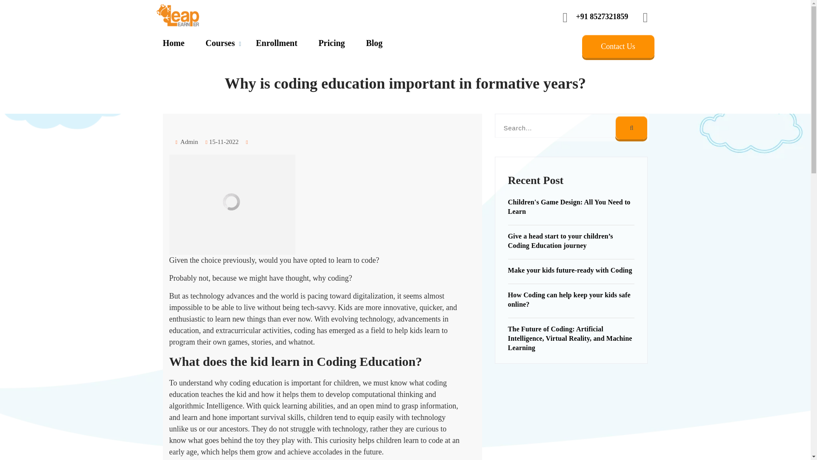 The width and height of the screenshot is (817, 460). Describe the element at coordinates (618, 46) in the screenshot. I see `Contact Us` at that location.